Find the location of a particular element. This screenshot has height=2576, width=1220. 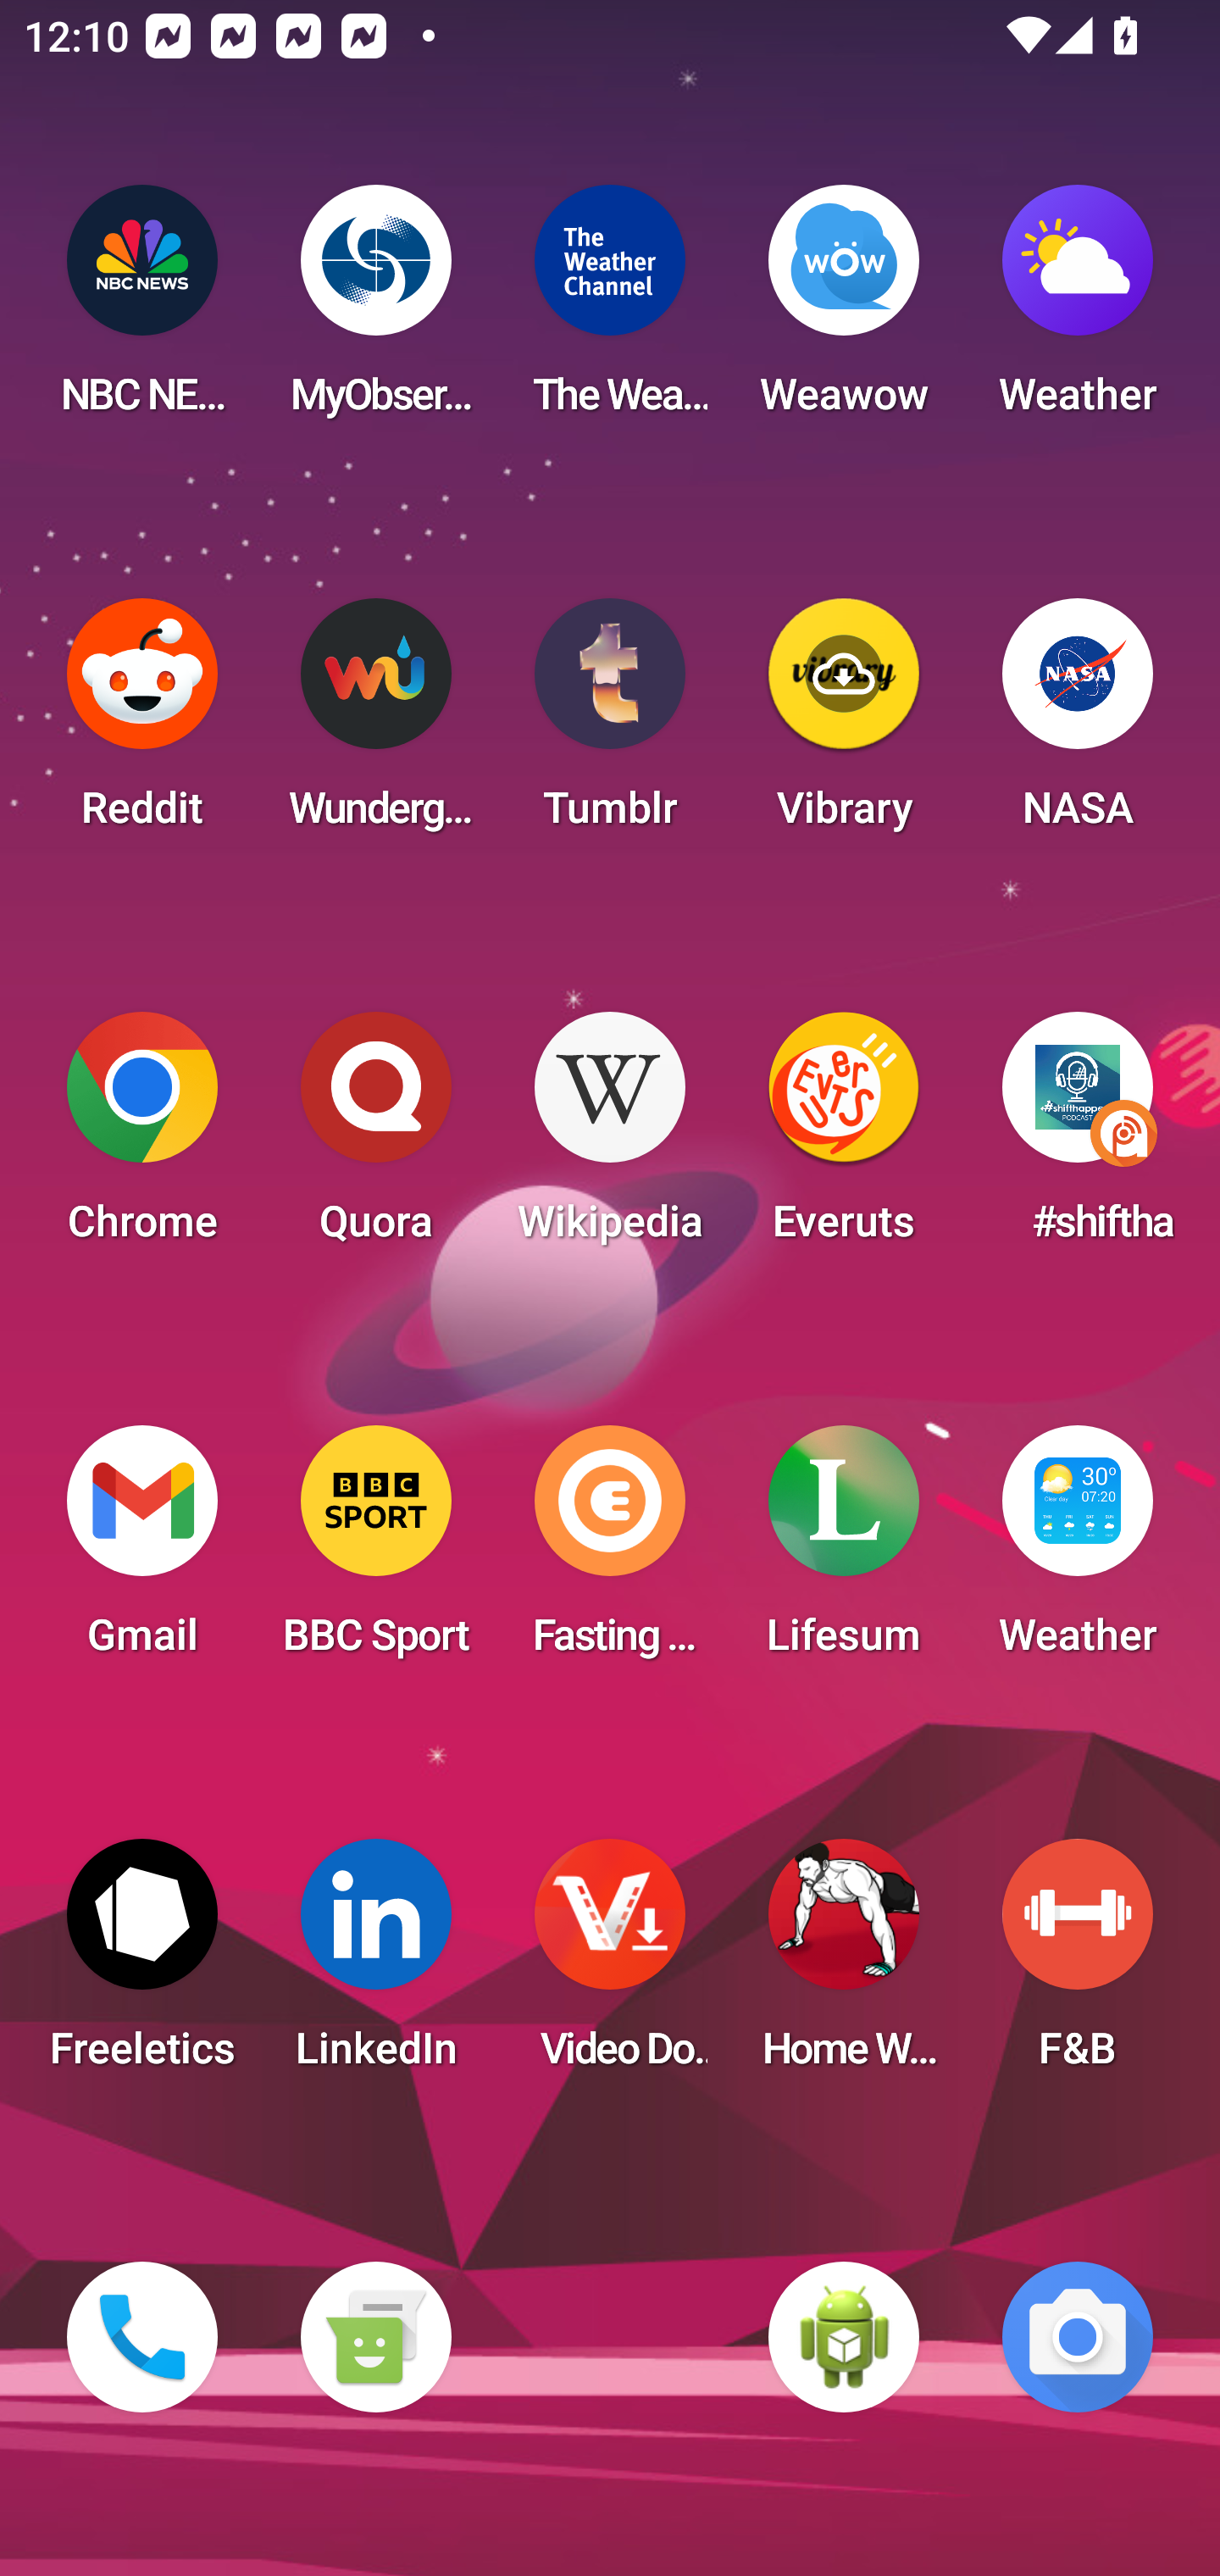

Home Workout is located at coordinates (844, 1964).